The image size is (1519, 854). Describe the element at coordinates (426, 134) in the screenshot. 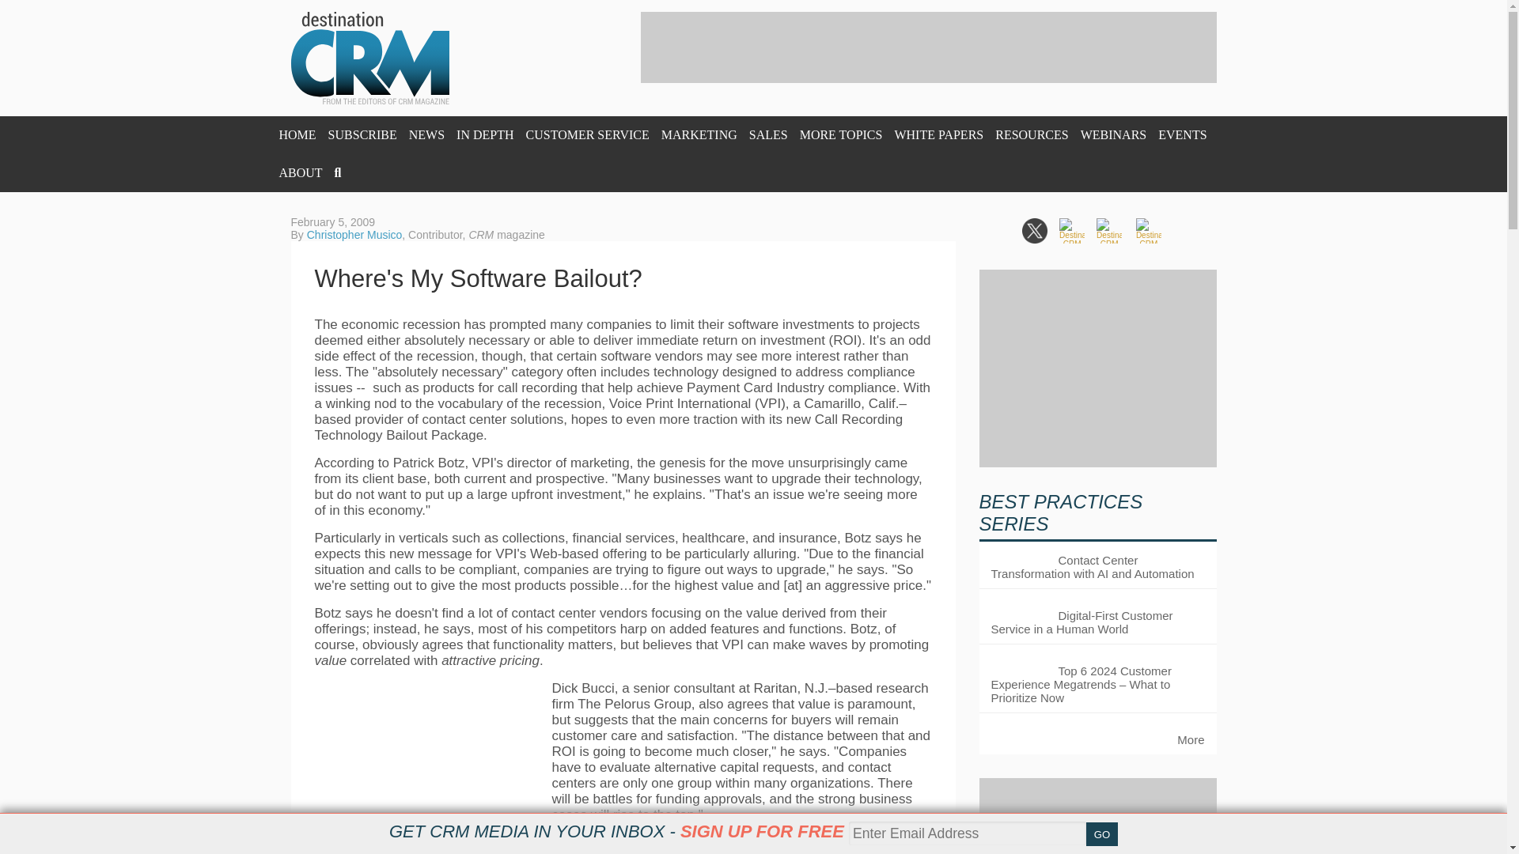

I see `NEWS` at that location.